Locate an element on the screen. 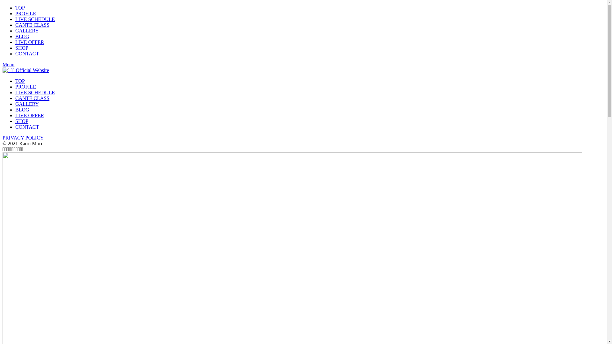 Image resolution: width=612 pixels, height=344 pixels. GALLERY is located at coordinates (27, 104).